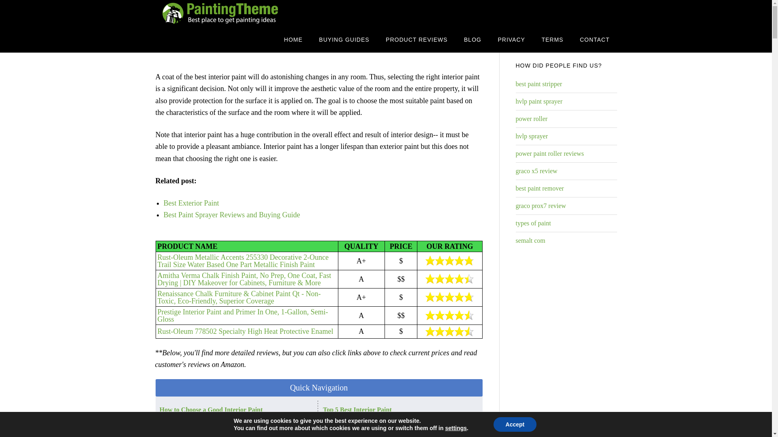 The height and width of the screenshot is (437, 778). I want to click on PAINTINGTHEME.COM, so click(220, 13).